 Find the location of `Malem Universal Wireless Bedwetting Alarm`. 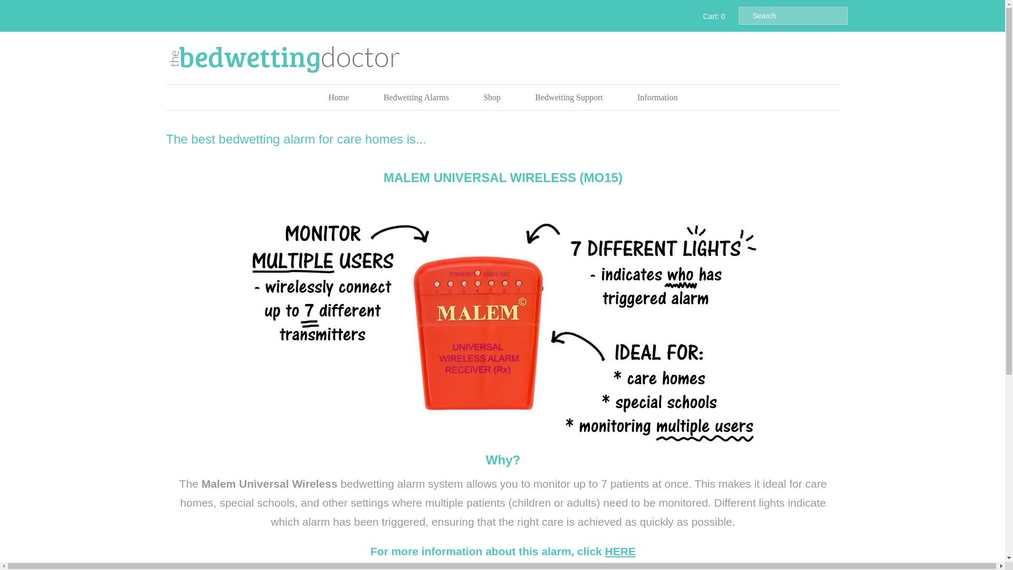

Malem Universal Wireless Bedwetting Alarm is located at coordinates (620, 551).